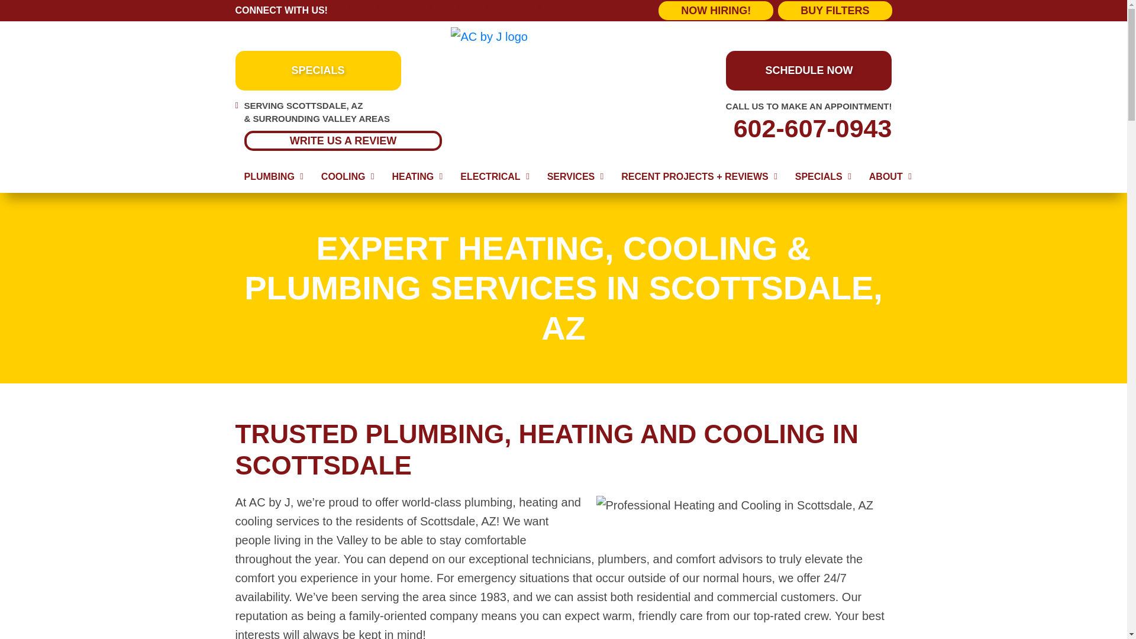 This screenshot has height=639, width=1136. What do you see at coordinates (716, 11) in the screenshot?
I see `NOW HIRING!` at bounding box center [716, 11].